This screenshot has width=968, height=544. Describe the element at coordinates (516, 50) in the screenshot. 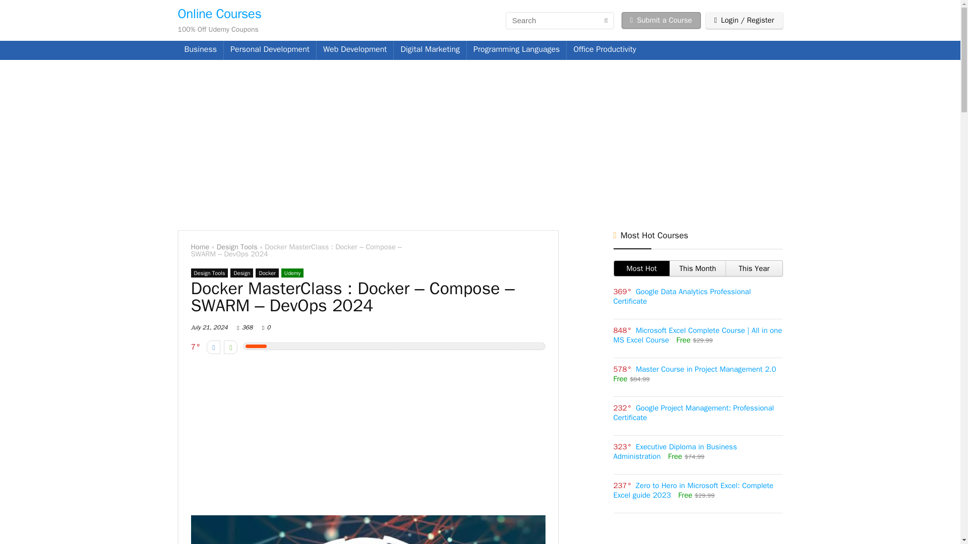

I see `Programming Languages` at that location.